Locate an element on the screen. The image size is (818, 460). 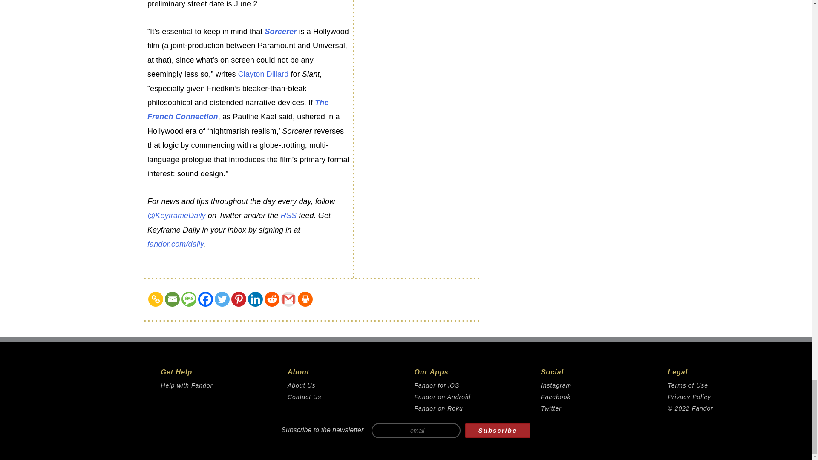
Reddit is located at coordinates (272, 299).